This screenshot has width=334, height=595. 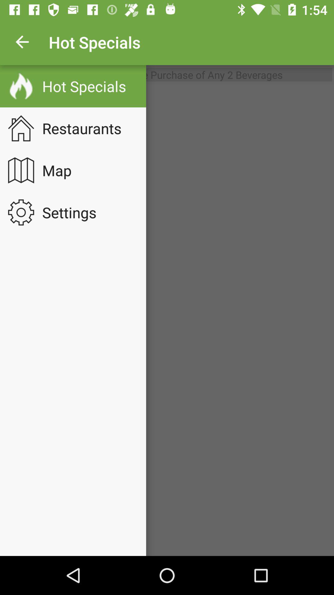 I want to click on flip to settings, so click(x=73, y=212).